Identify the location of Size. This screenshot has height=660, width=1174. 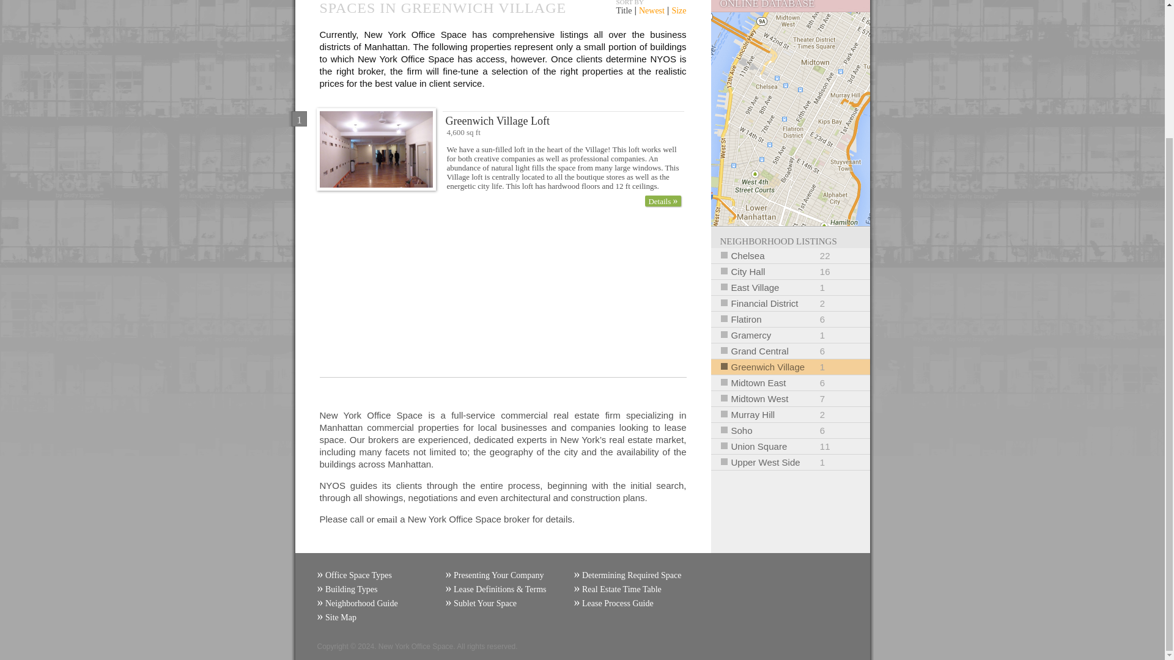
(679, 10).